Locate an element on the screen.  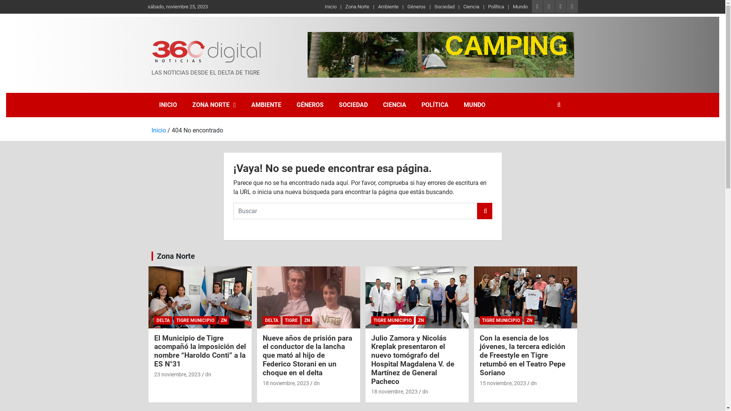
CIENCIA is located at coordinates (394, 105).